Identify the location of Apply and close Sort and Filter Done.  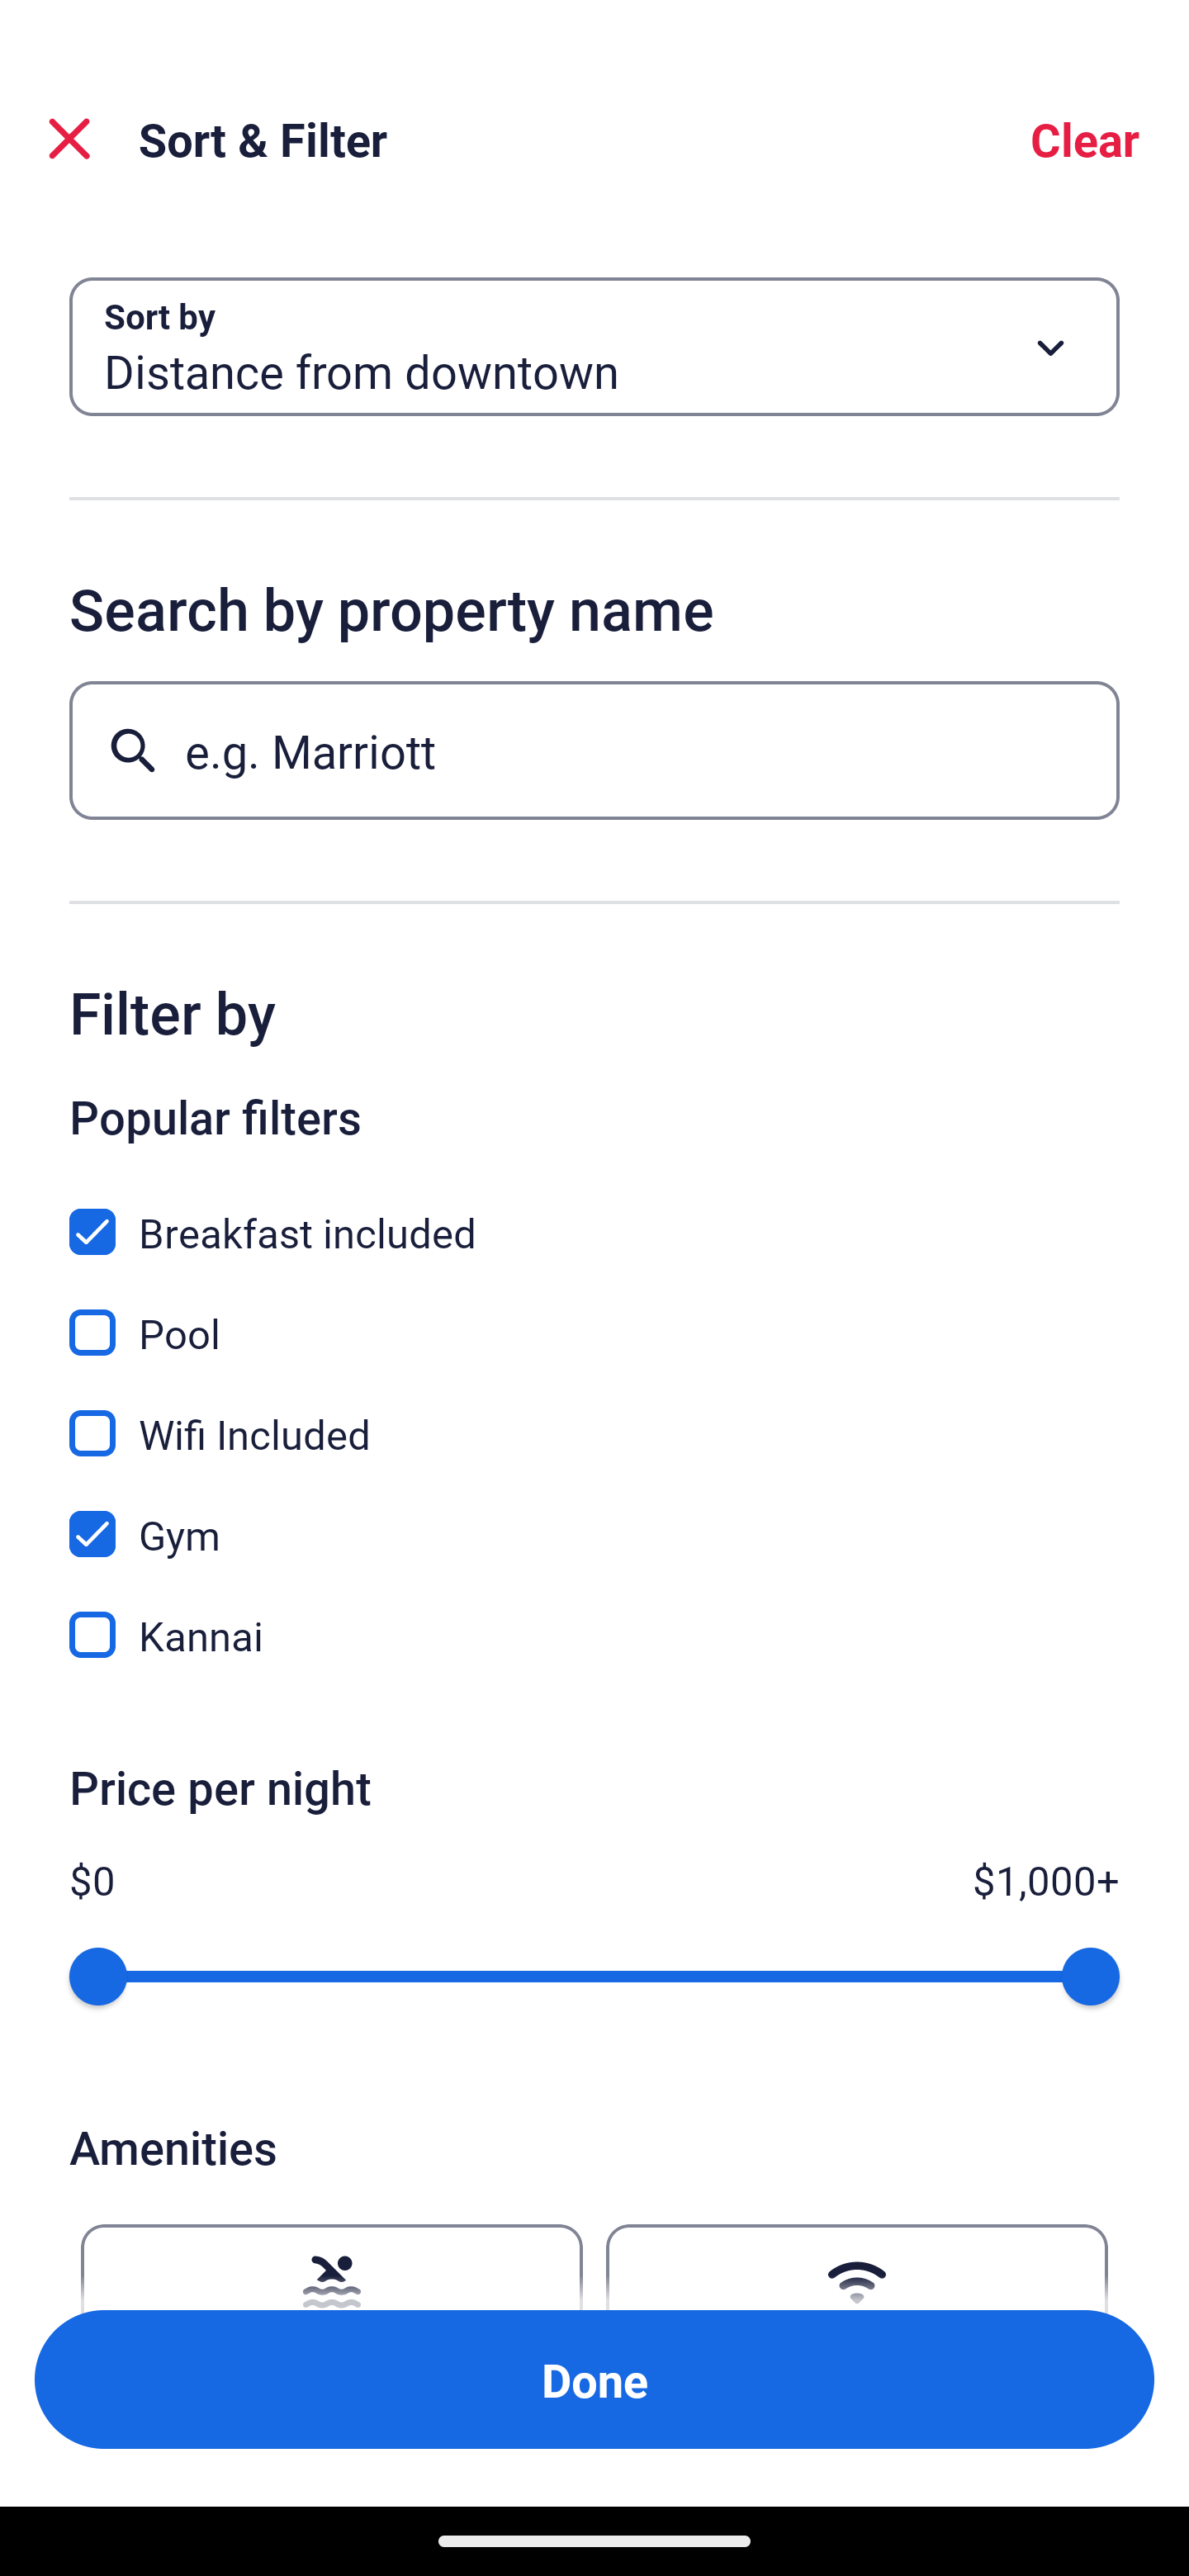
(594, 2379).